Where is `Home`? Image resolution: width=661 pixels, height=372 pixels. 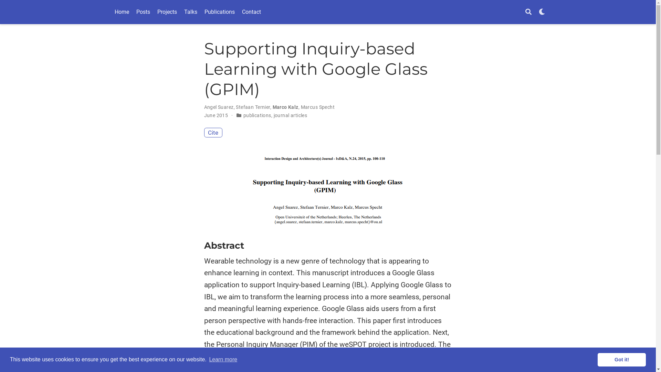 Home is located at coordinates (122, 12).